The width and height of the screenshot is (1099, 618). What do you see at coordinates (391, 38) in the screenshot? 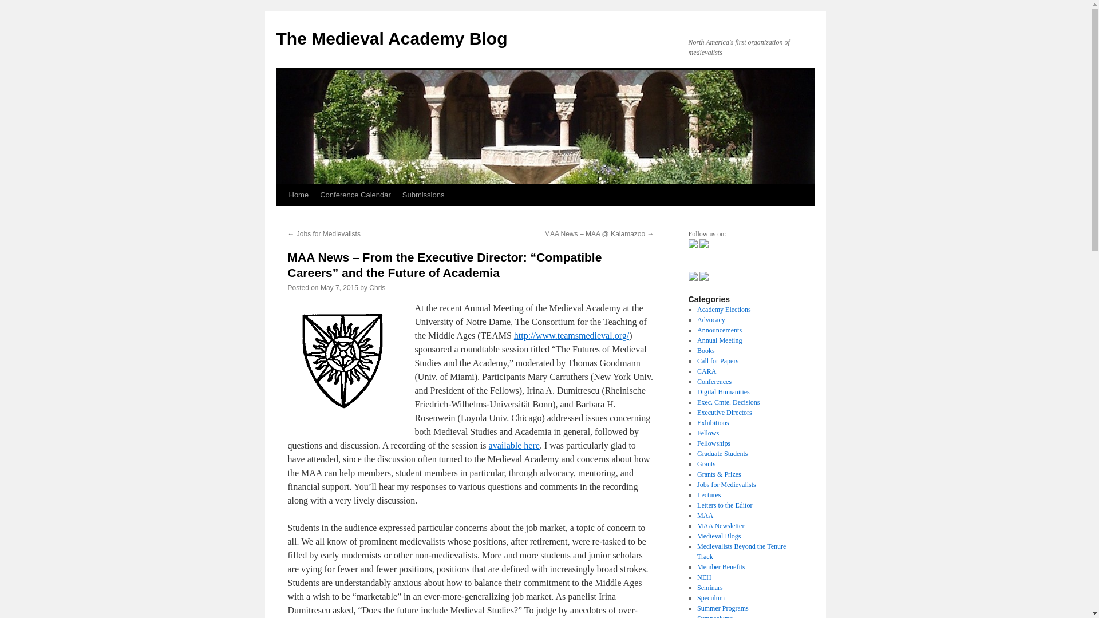
I see `The Medieval Academy Blog` at bounding box center [391, 38].